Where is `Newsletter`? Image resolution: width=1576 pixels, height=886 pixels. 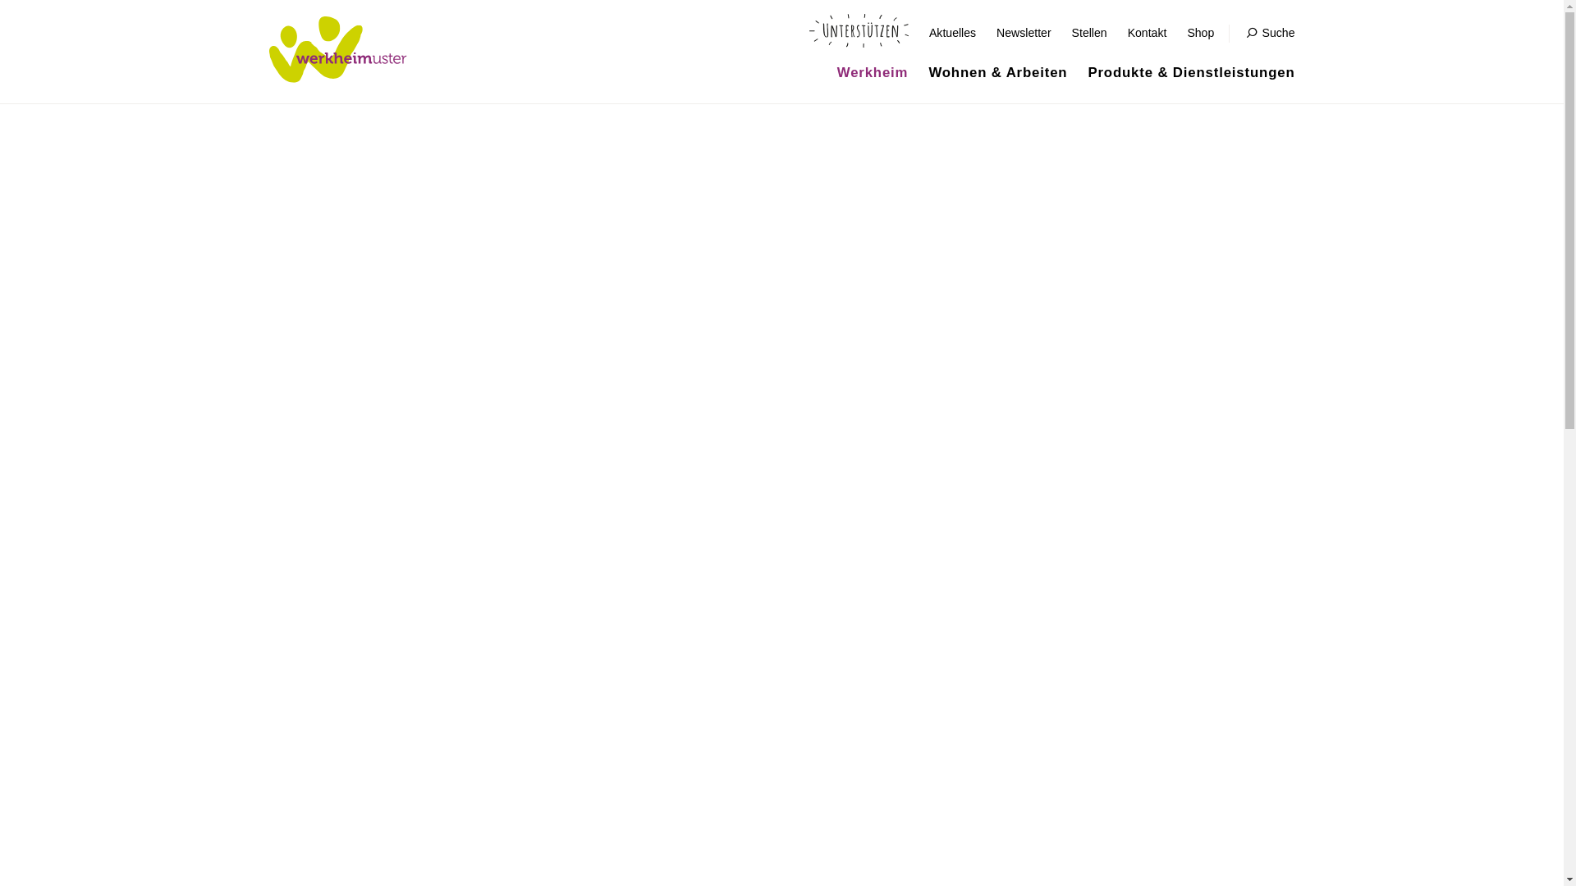
Newsletter is located at coordinates (1024, 33).